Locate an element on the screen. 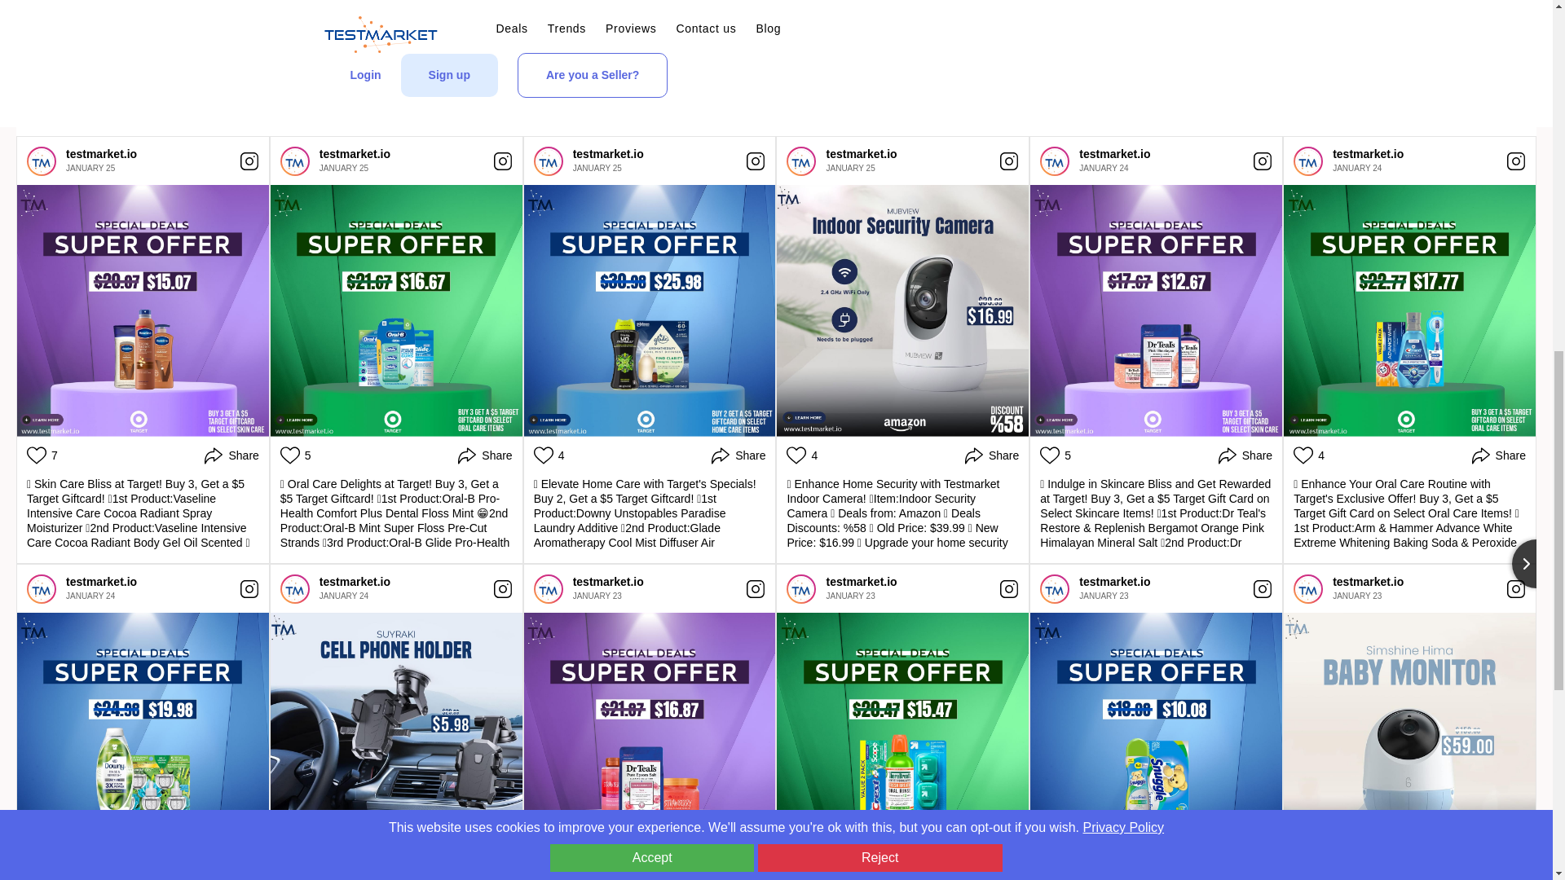 This screenshot has width=1565, height=880. View on Instagram is located at coordinates (502, 161).